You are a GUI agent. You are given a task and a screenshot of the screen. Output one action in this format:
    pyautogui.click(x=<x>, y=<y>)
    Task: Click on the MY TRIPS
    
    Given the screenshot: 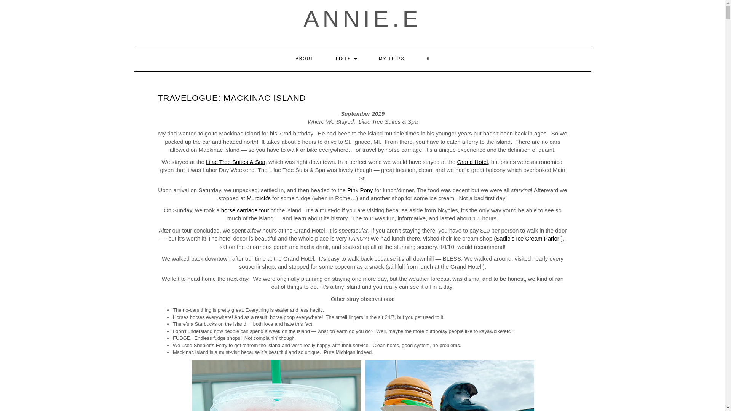 What is the action you would take?
    pyautogui.click(x=391, y=58)
    